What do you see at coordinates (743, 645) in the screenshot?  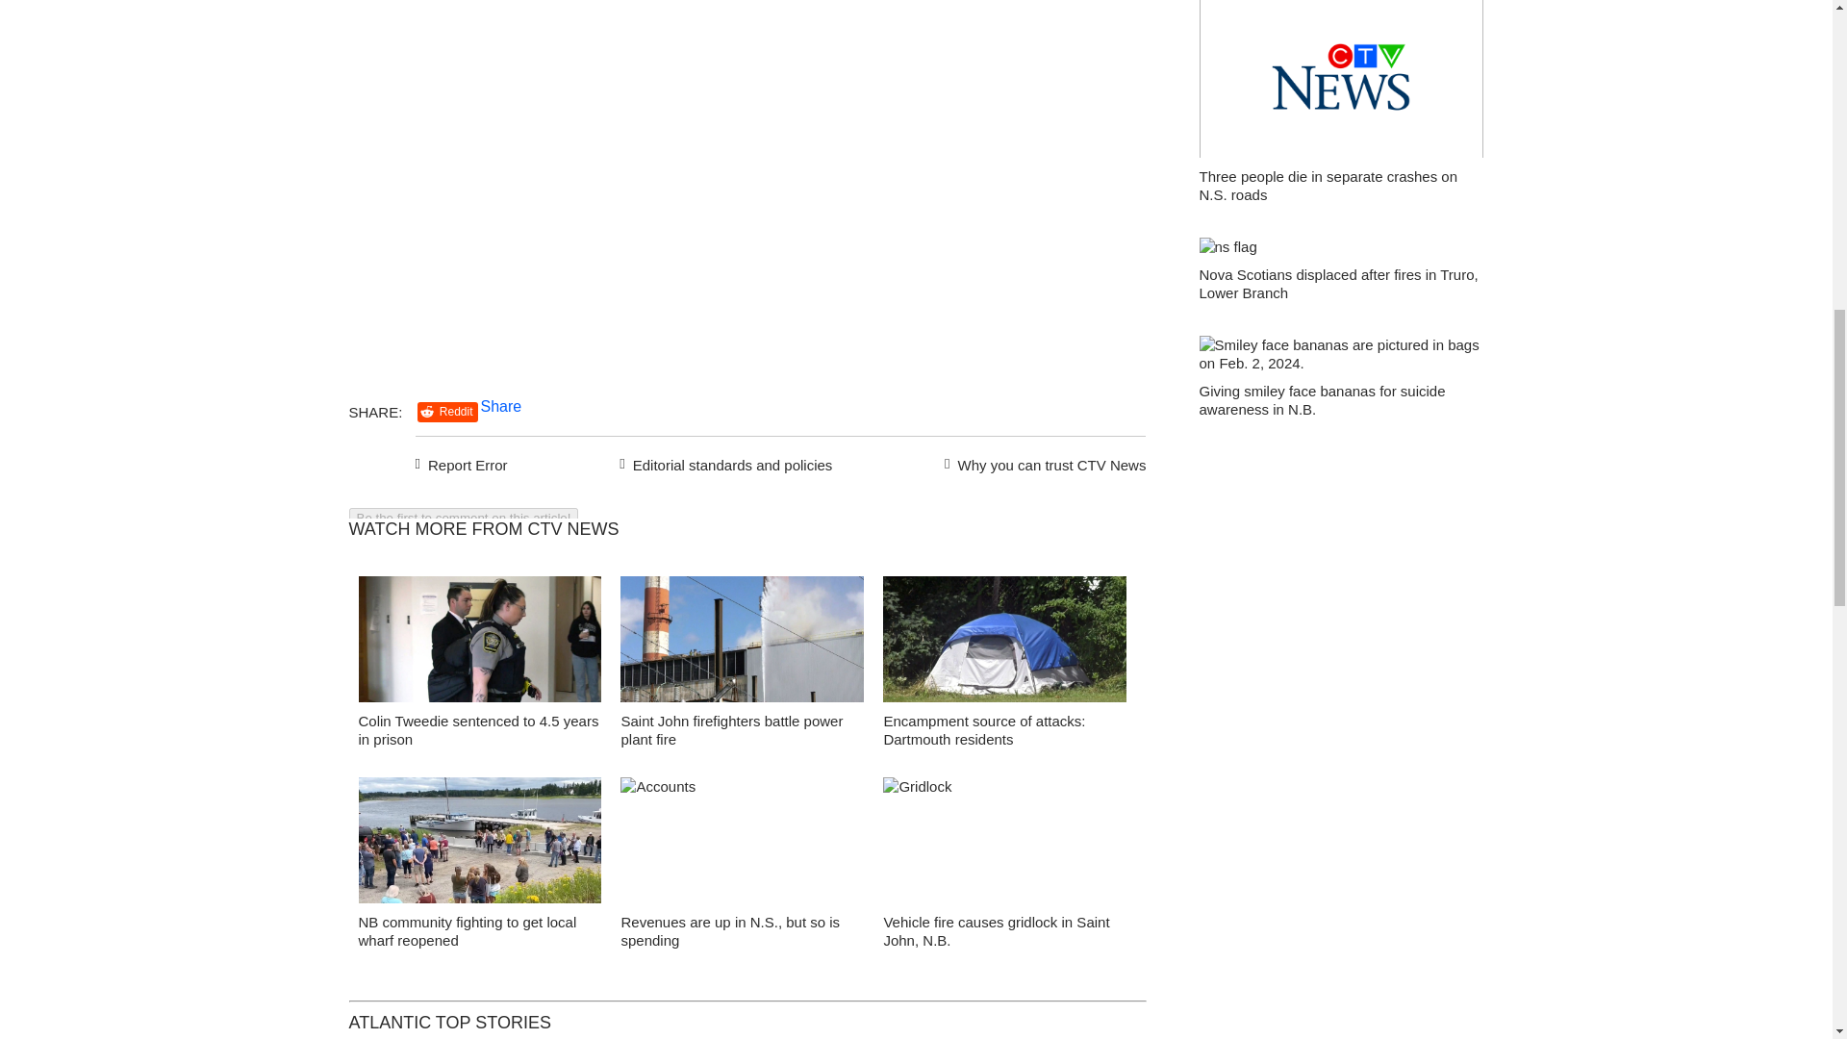 I see `Saint John firefighters battle power plant fire` at bounding box center [743, 645].